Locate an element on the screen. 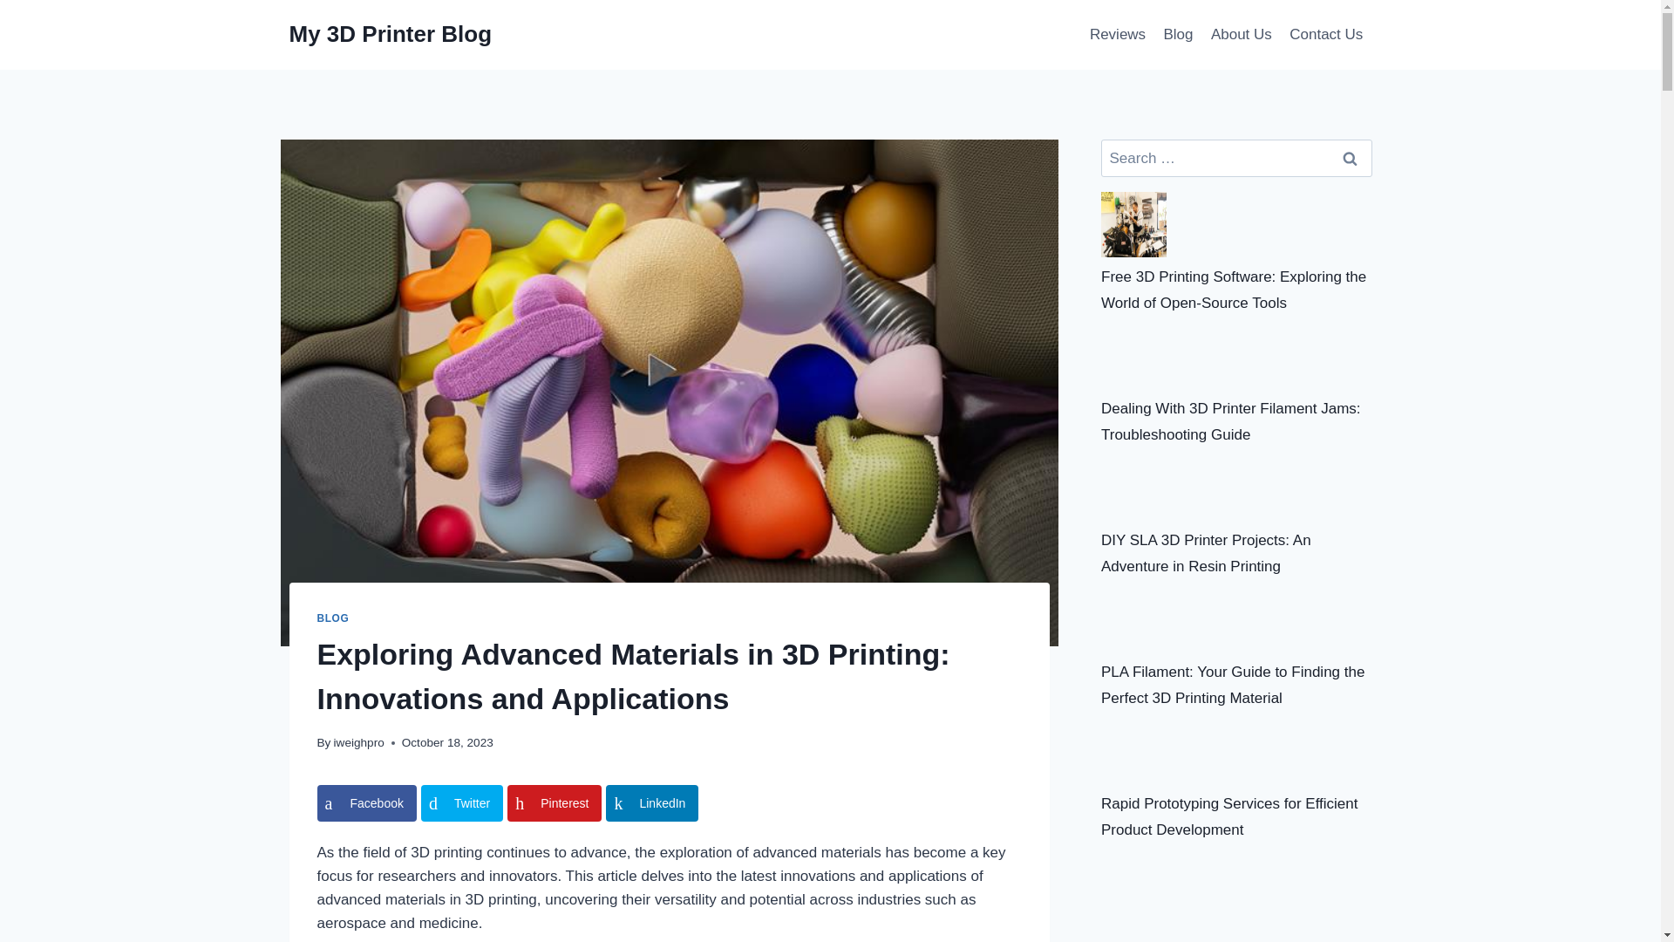 The image size is (1674, 942). Reviews is located at coordinates (1118, 35).